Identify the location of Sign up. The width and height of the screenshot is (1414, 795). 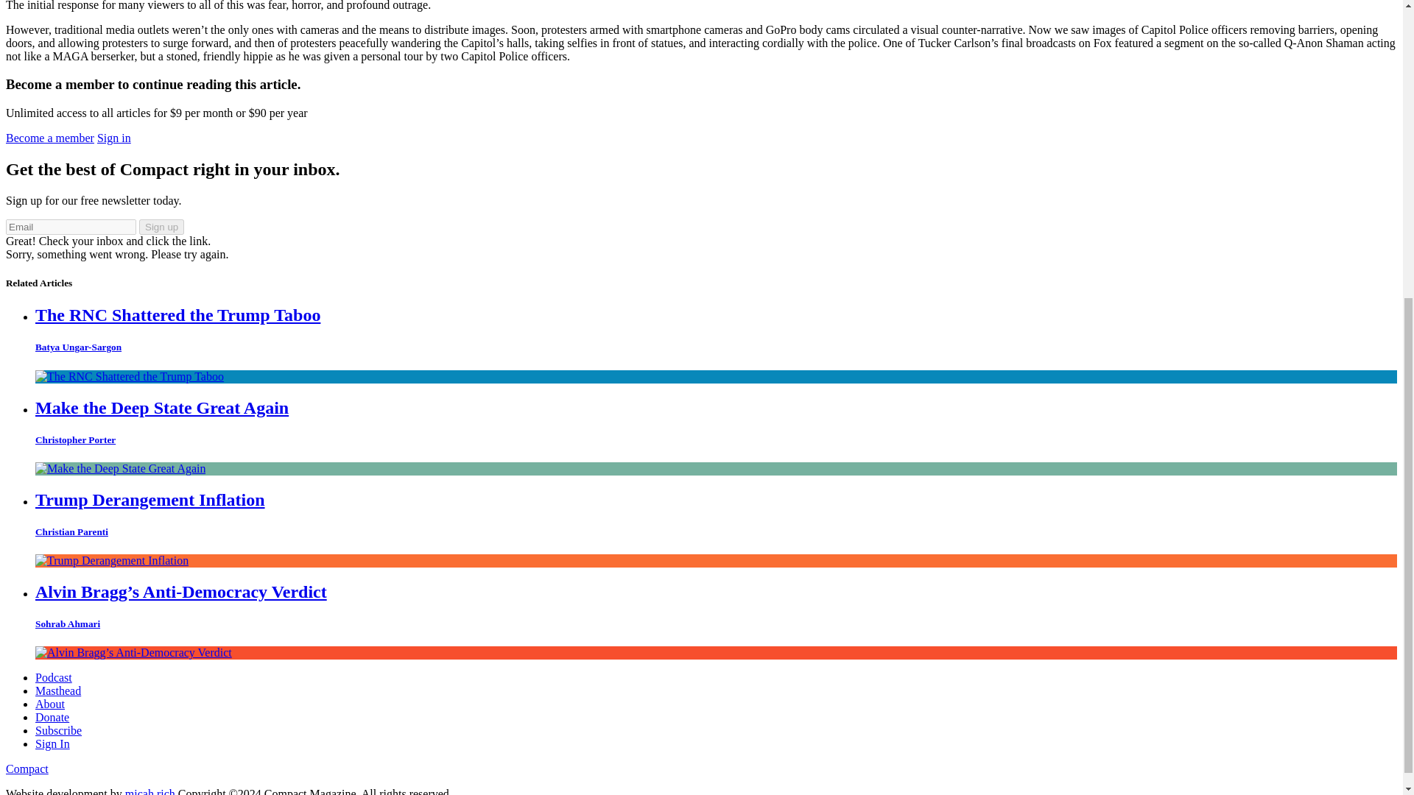
(161, 227).